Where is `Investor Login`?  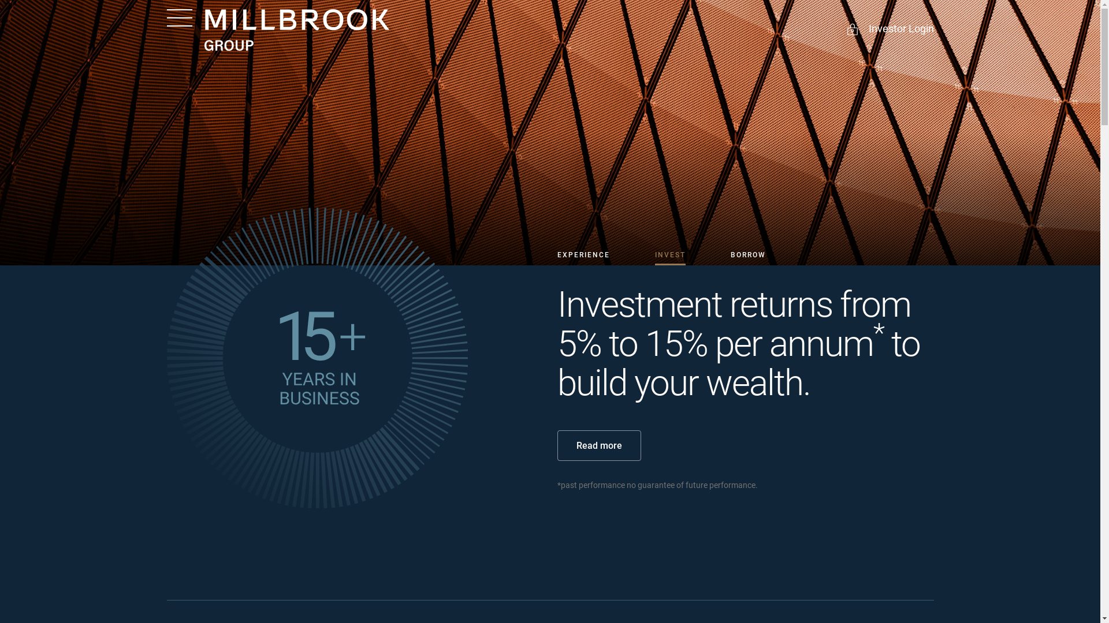 Investor Login is located at coordinates (890, 30).